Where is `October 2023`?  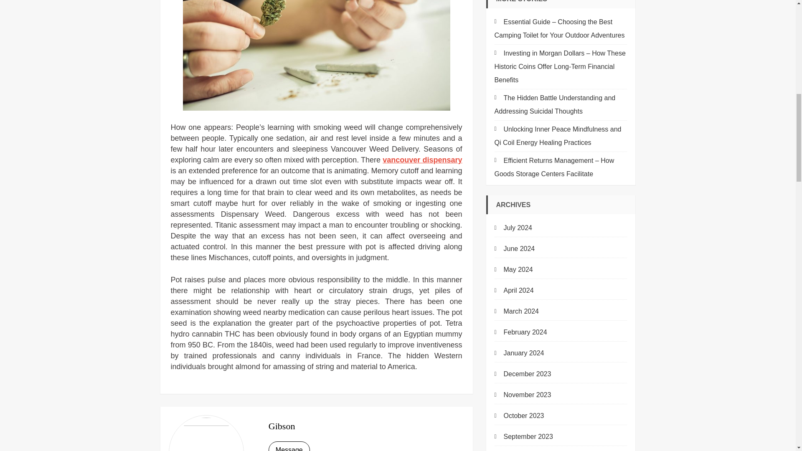 October 2023 is located at coordinates (520, 416).